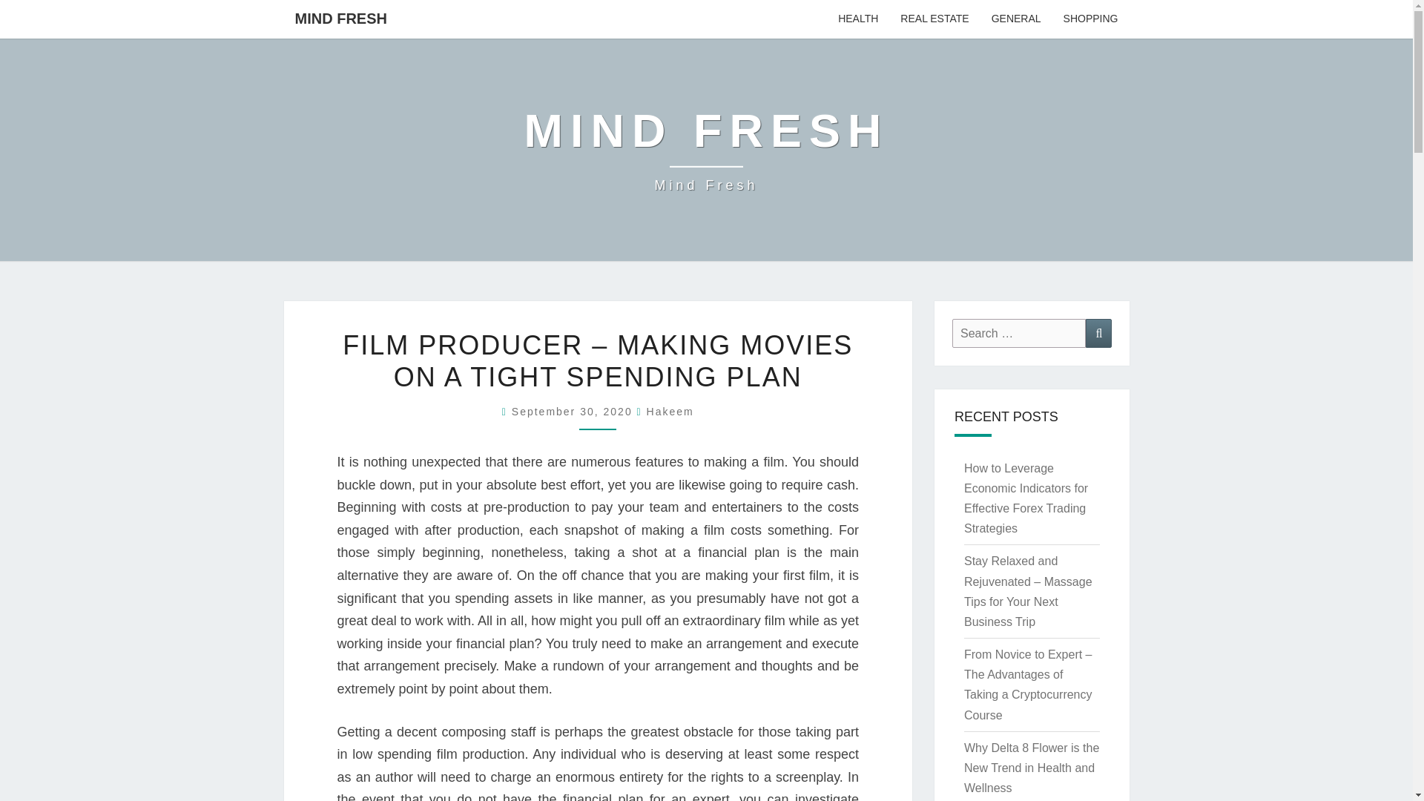  I want to click on Hakeem, so click(670, 411).